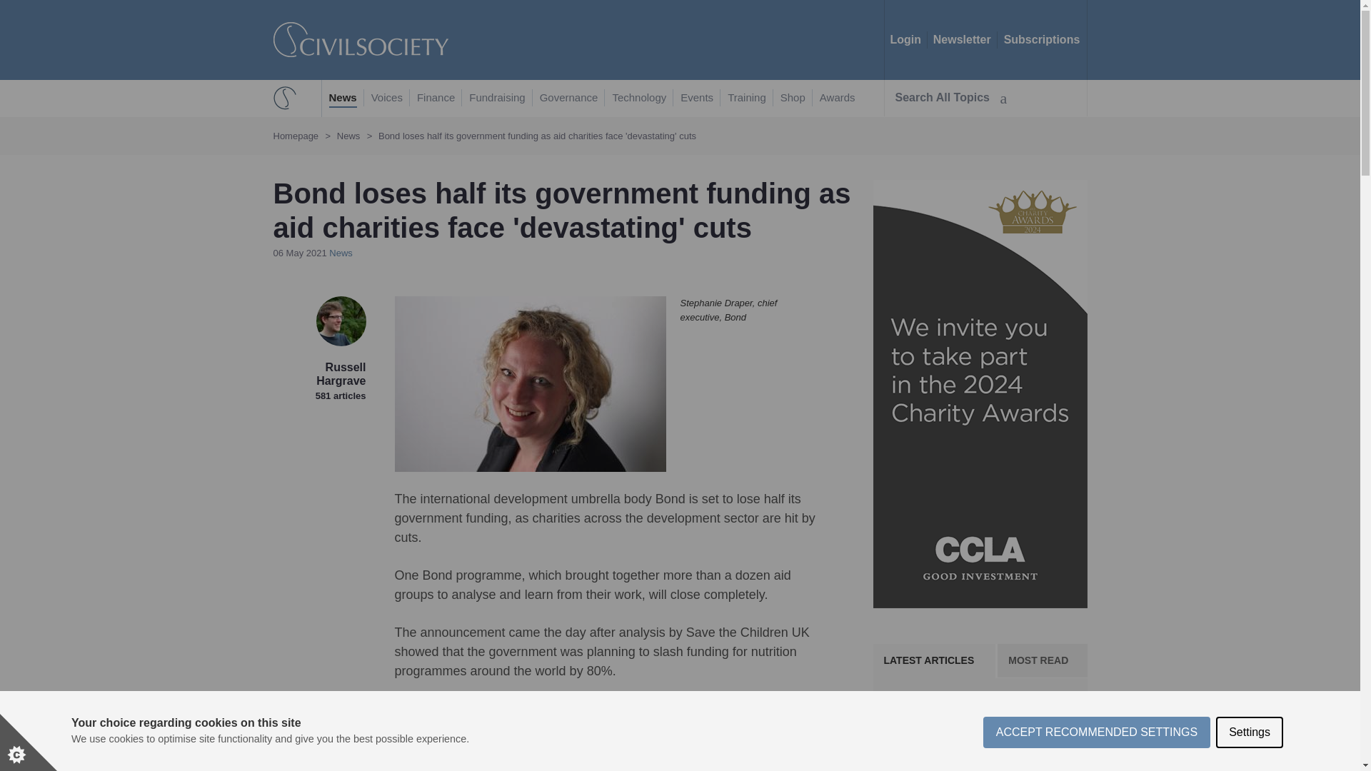  I want to click on Training, so click(747, 99).